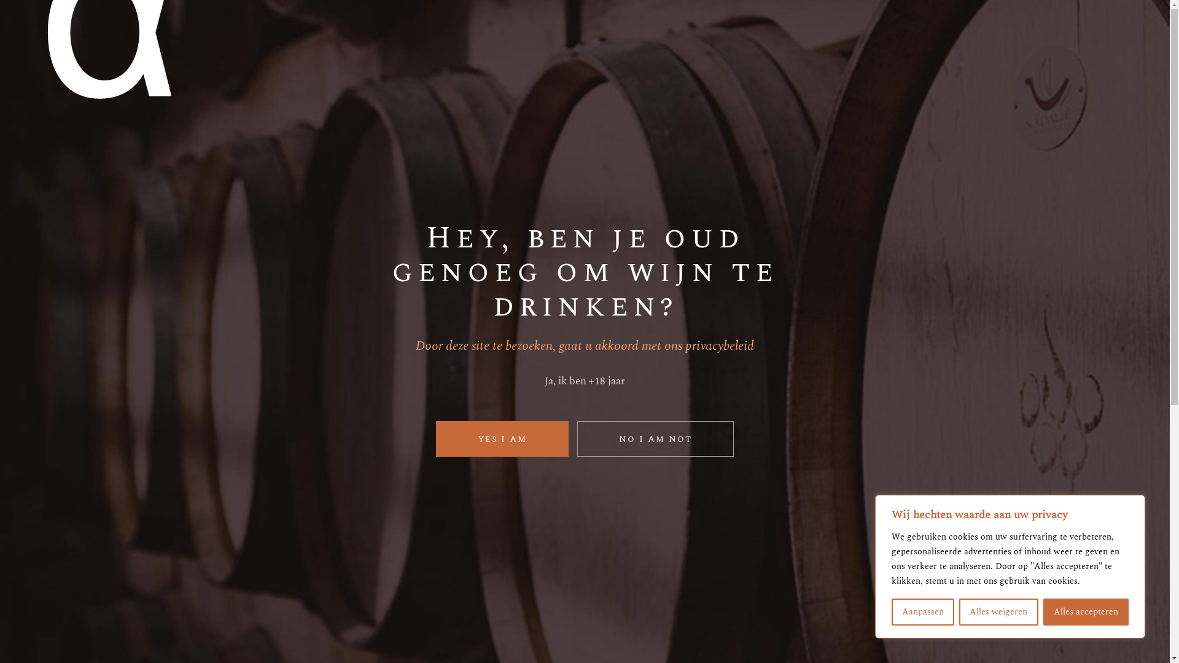 Image resolution: width=1179 pixels, height=663 pixels. Describe the element at coordinates (777, 37) in the screenshot. I see `Events` at that location.